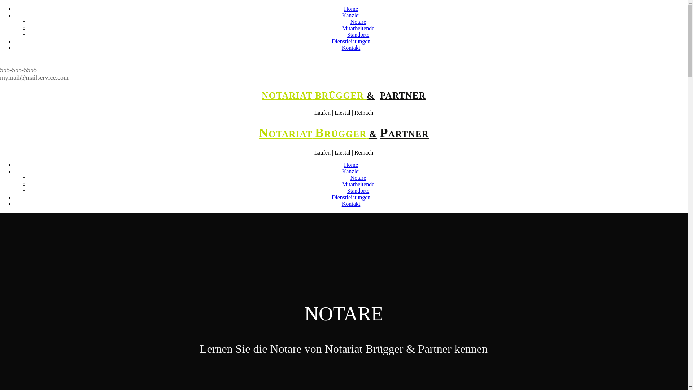 The image size is (693, 390). Describe the element at coordinates (383, 95) in the screenshot. I see `P` at that location.